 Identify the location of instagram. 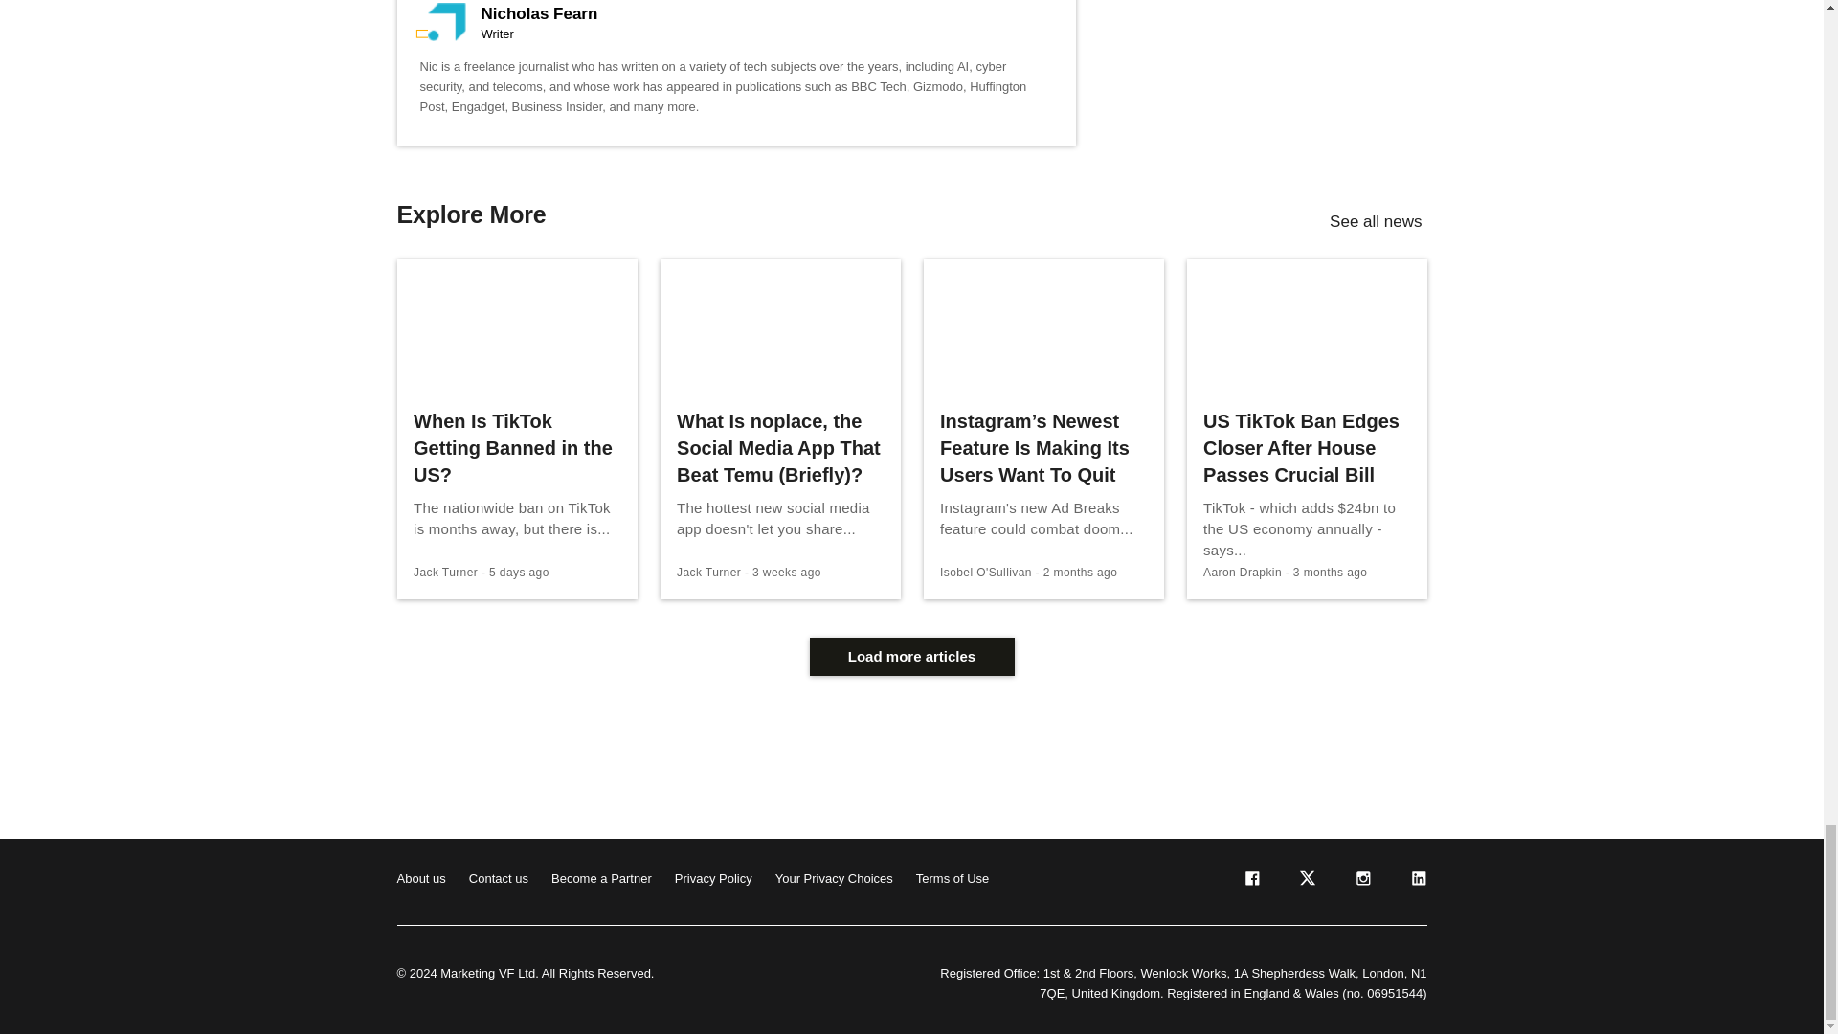
(1361, 881).